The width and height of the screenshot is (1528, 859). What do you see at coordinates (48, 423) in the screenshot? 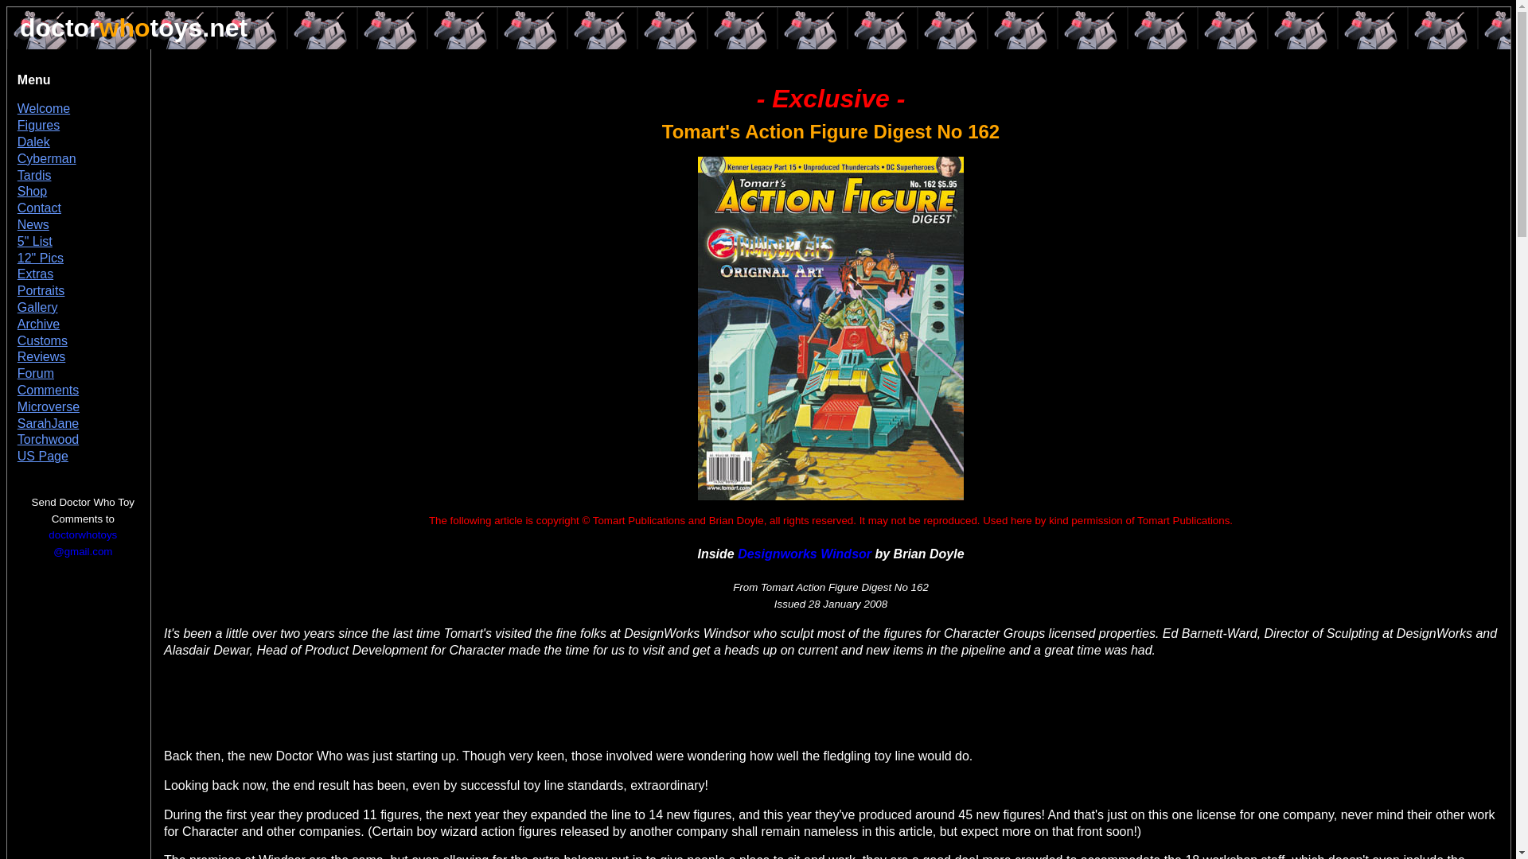
I see `SarahJane` at bounding box center [48, 423].